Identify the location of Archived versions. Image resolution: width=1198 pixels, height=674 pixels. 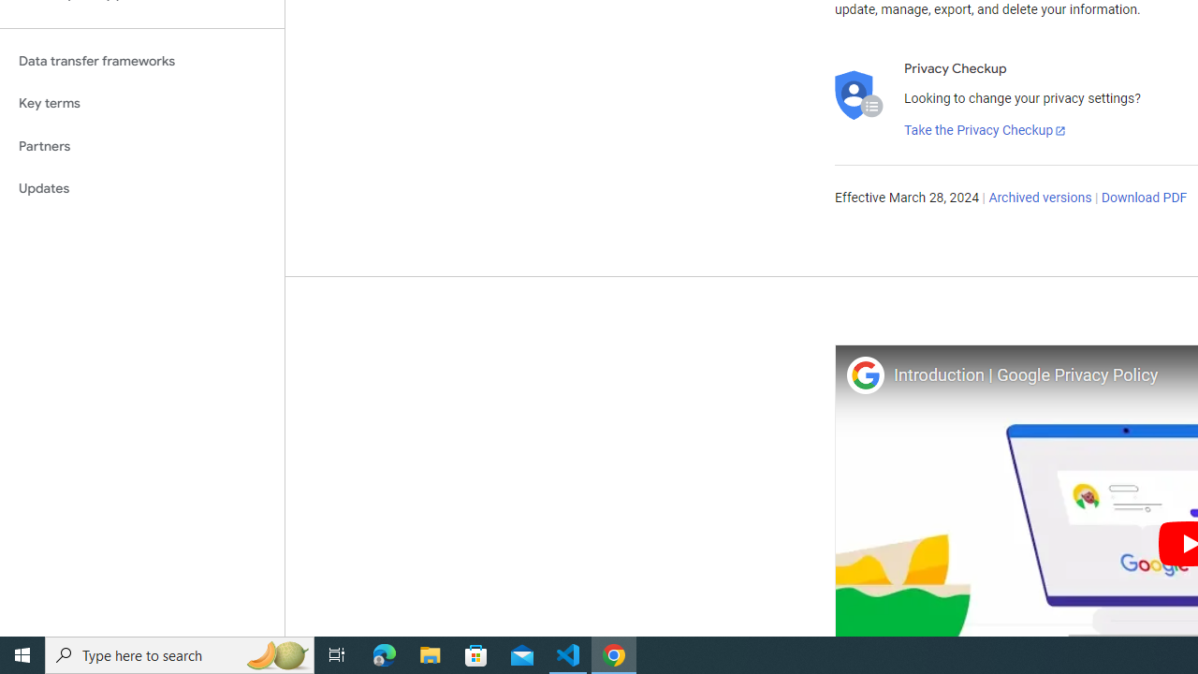
(1041, 198).